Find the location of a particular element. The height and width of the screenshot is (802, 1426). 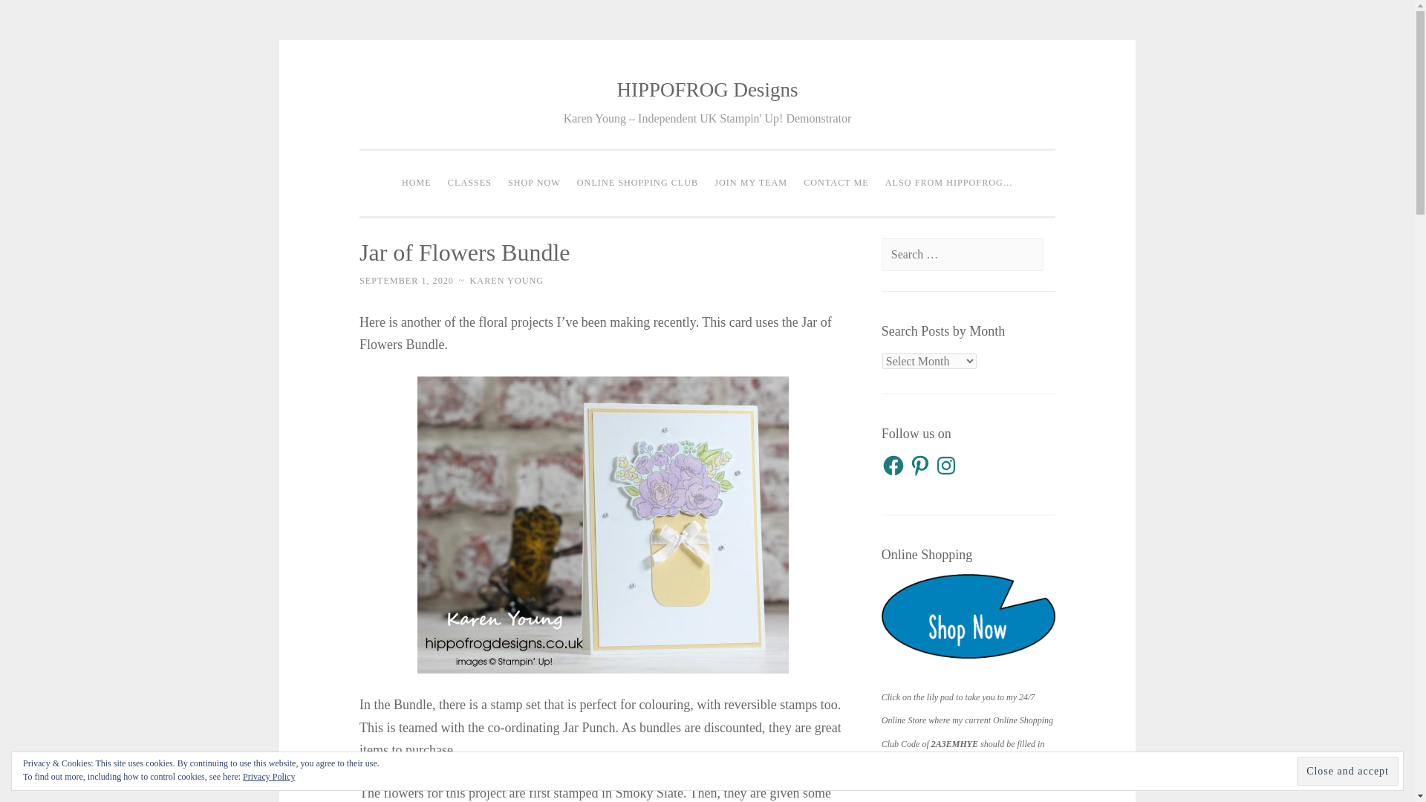

JOIN MY TEAM is located at coordinates (750, 183).